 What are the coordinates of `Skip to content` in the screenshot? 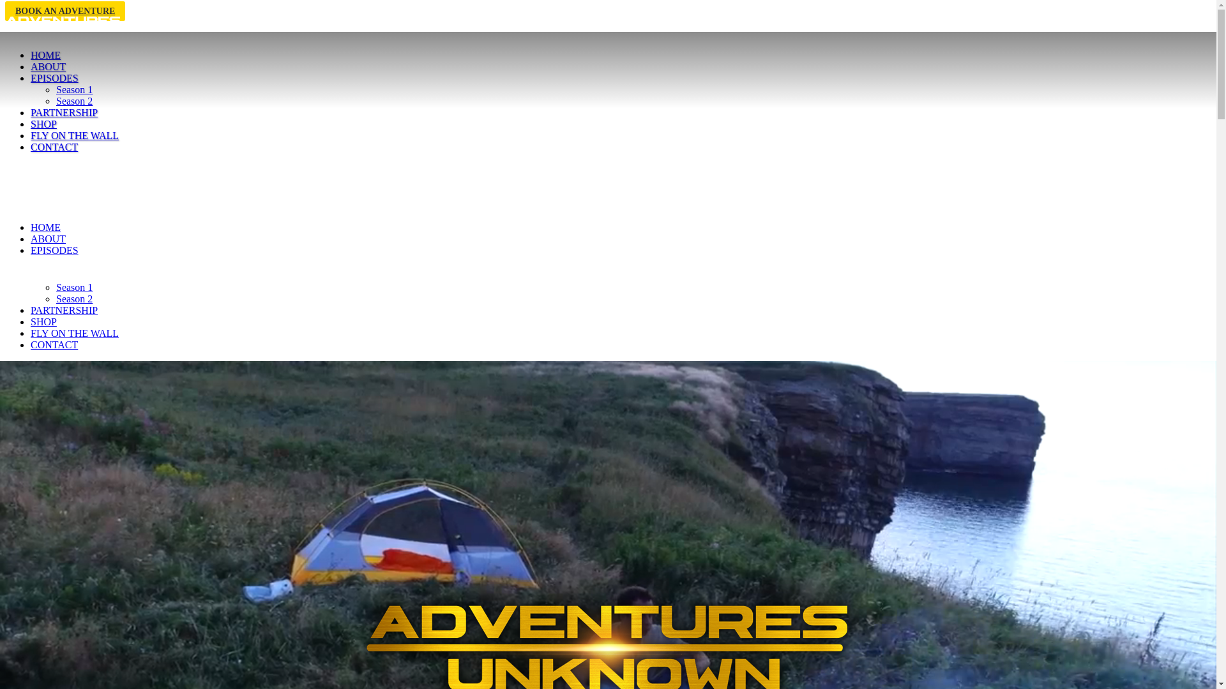 It's located at (5, 5).